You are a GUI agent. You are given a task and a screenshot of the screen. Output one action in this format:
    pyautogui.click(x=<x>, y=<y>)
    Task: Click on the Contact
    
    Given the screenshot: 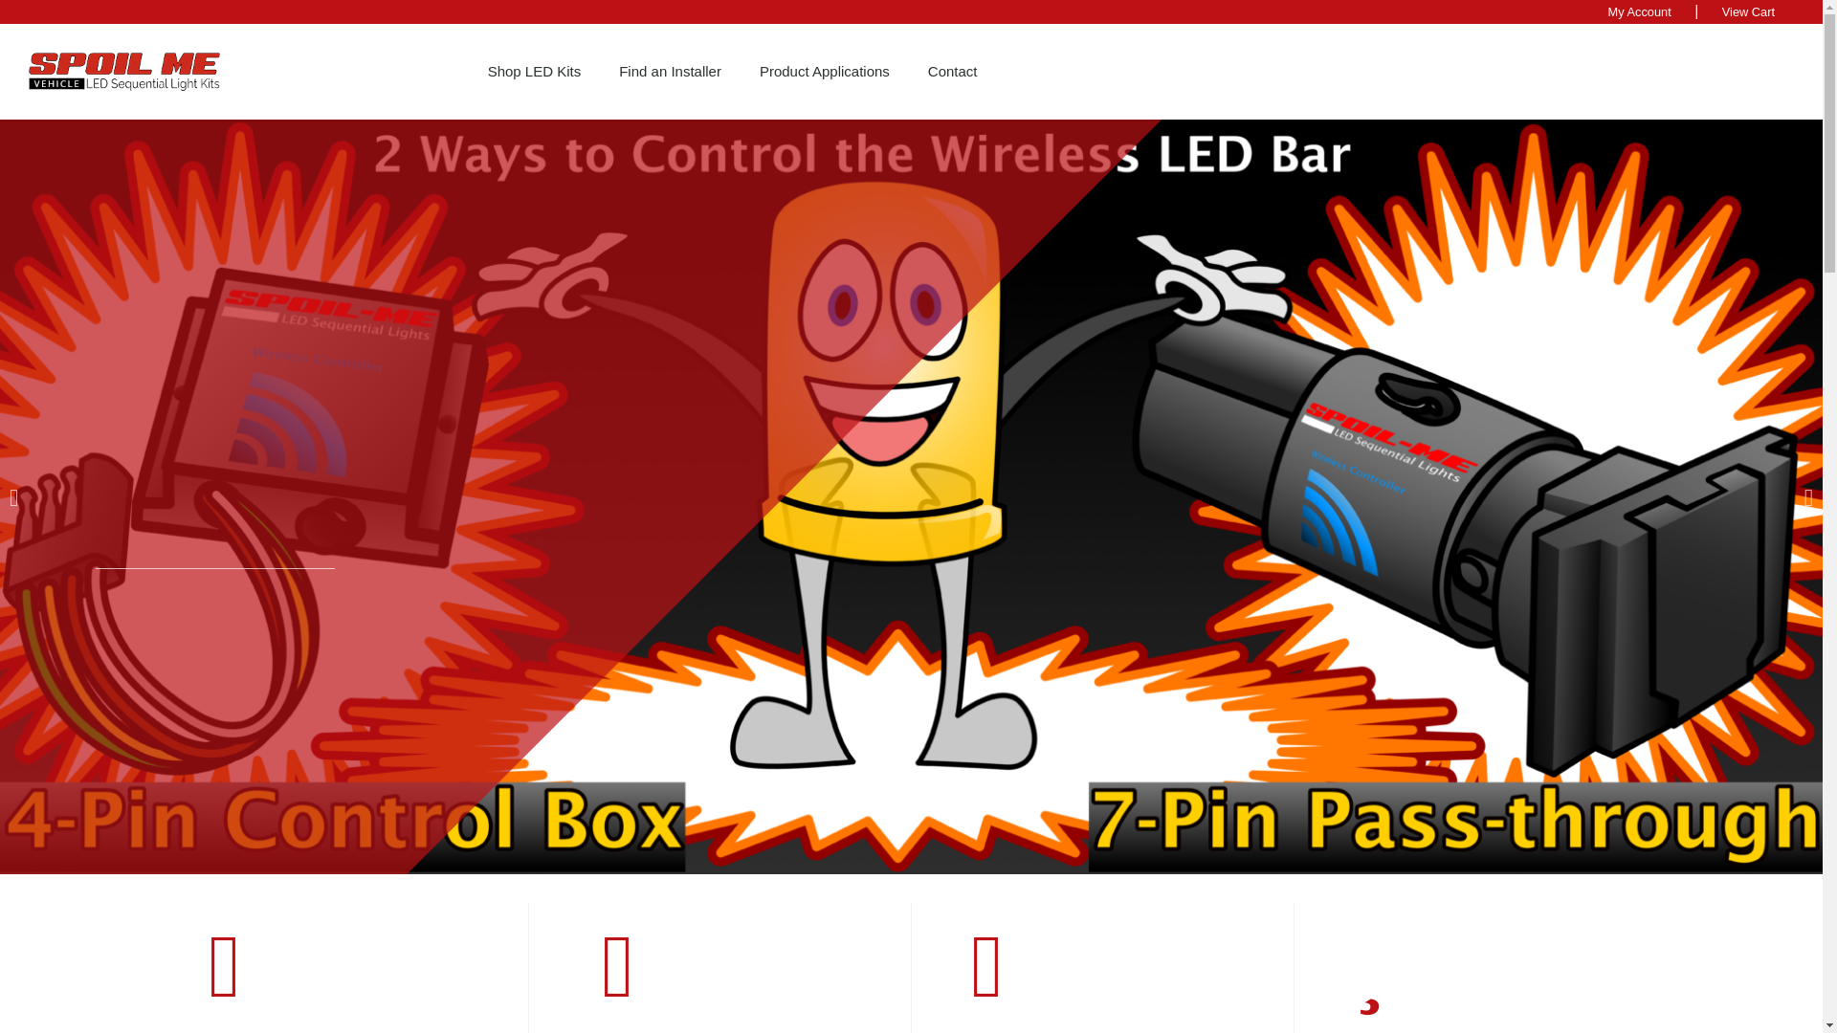 What is the action you would take?
    pyautogui.click(x=953, y=71)
    